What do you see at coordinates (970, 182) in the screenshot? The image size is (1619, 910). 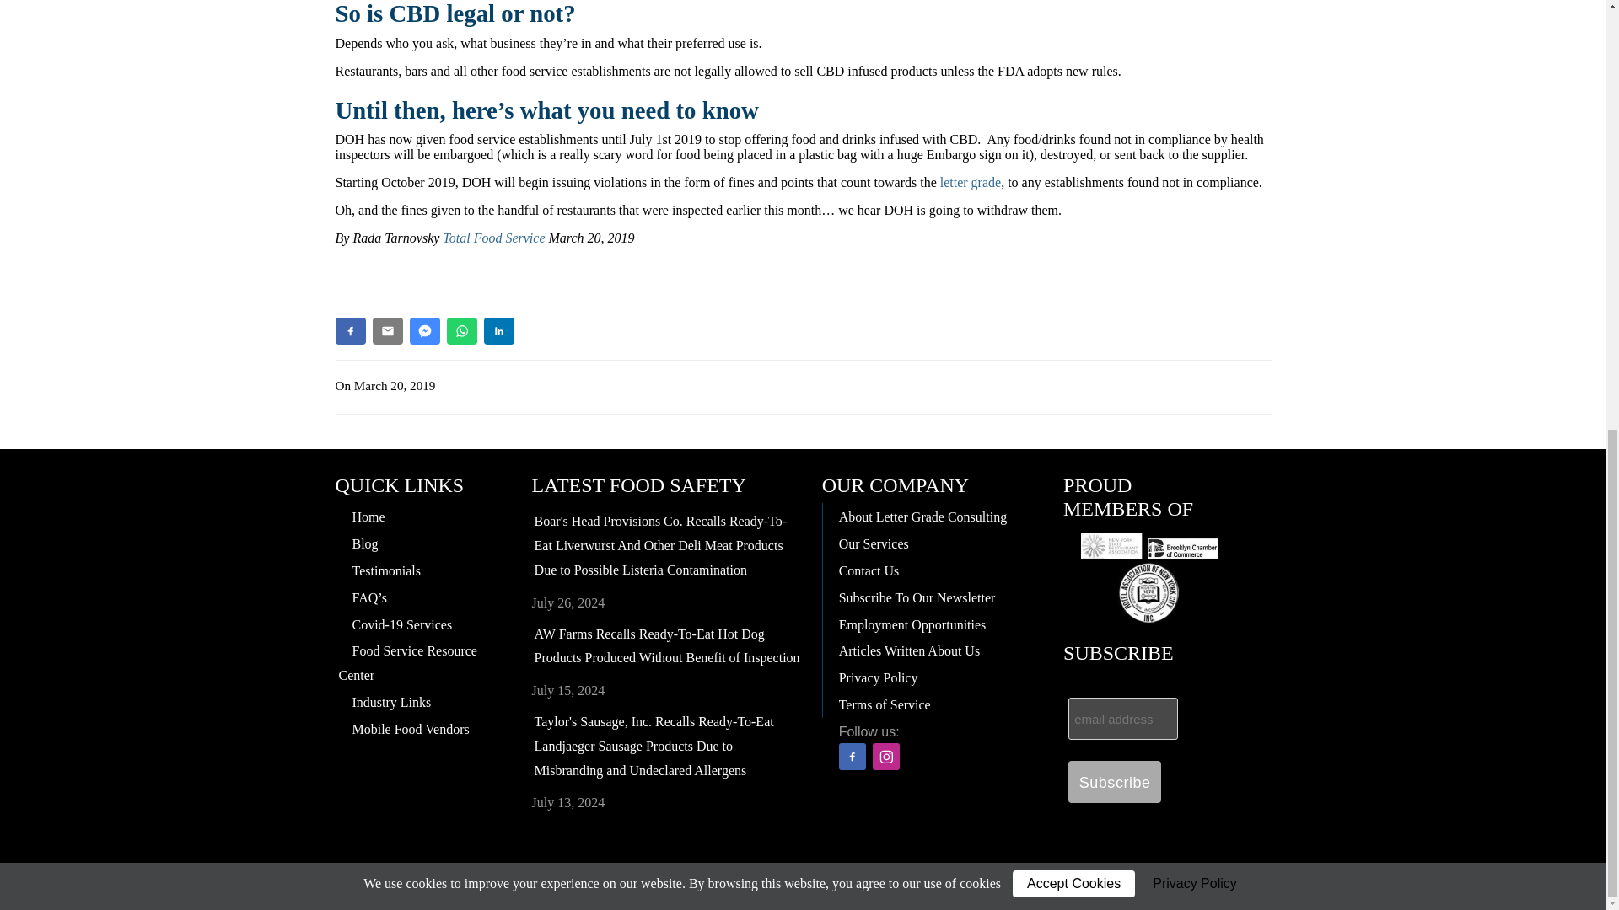 I see `letter grade` at bounding box center [970, 182].